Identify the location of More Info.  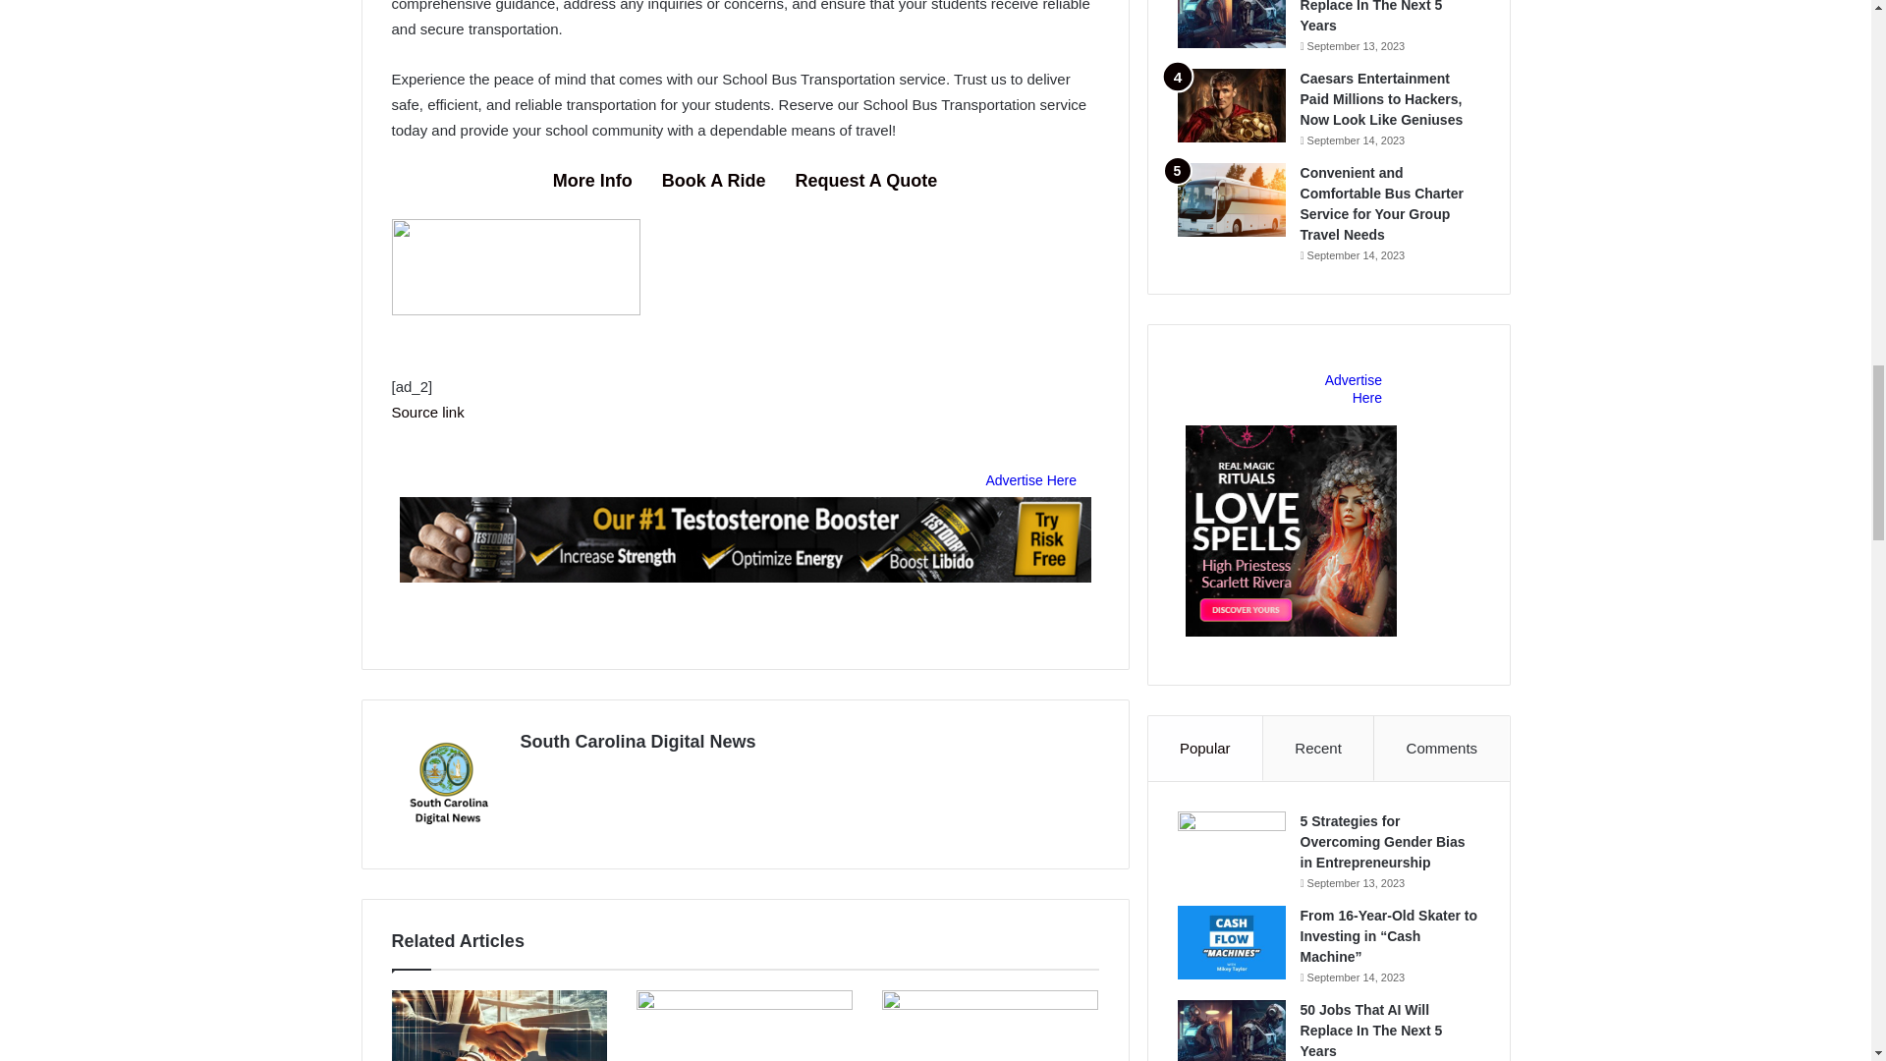
(591, 181).